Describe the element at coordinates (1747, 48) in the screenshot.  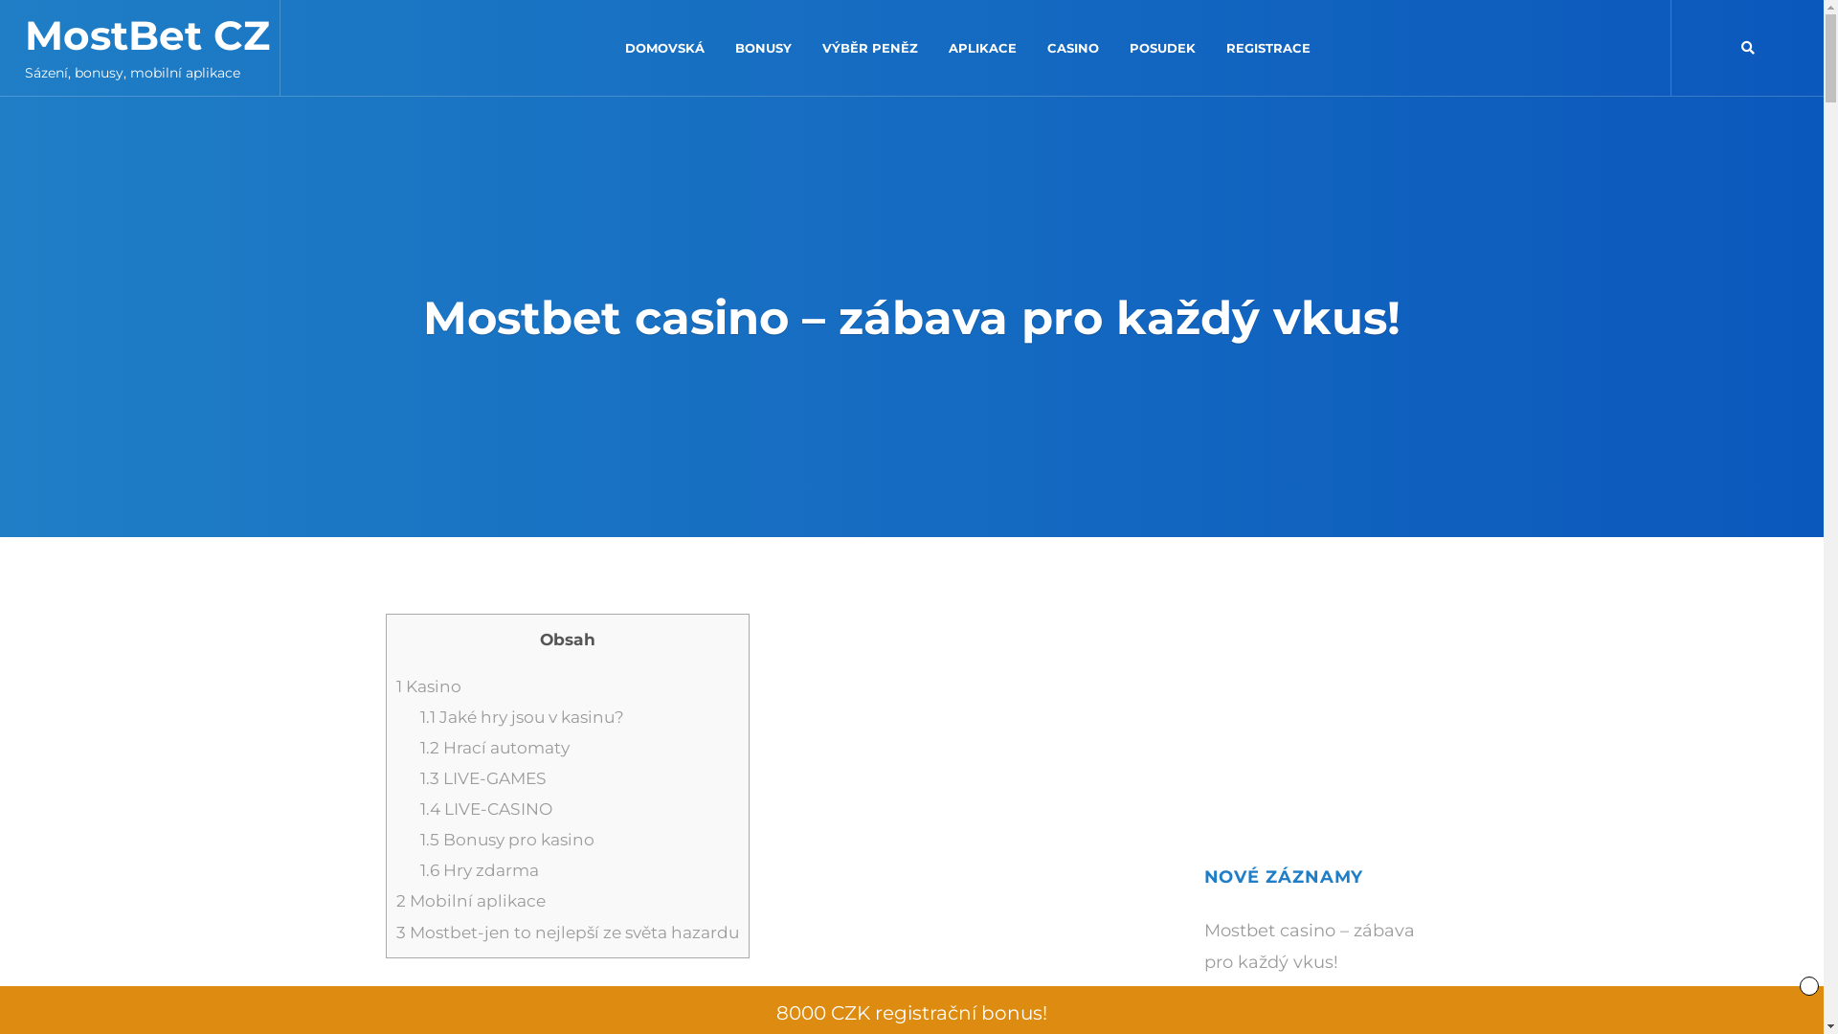
I see `Search` at that location.